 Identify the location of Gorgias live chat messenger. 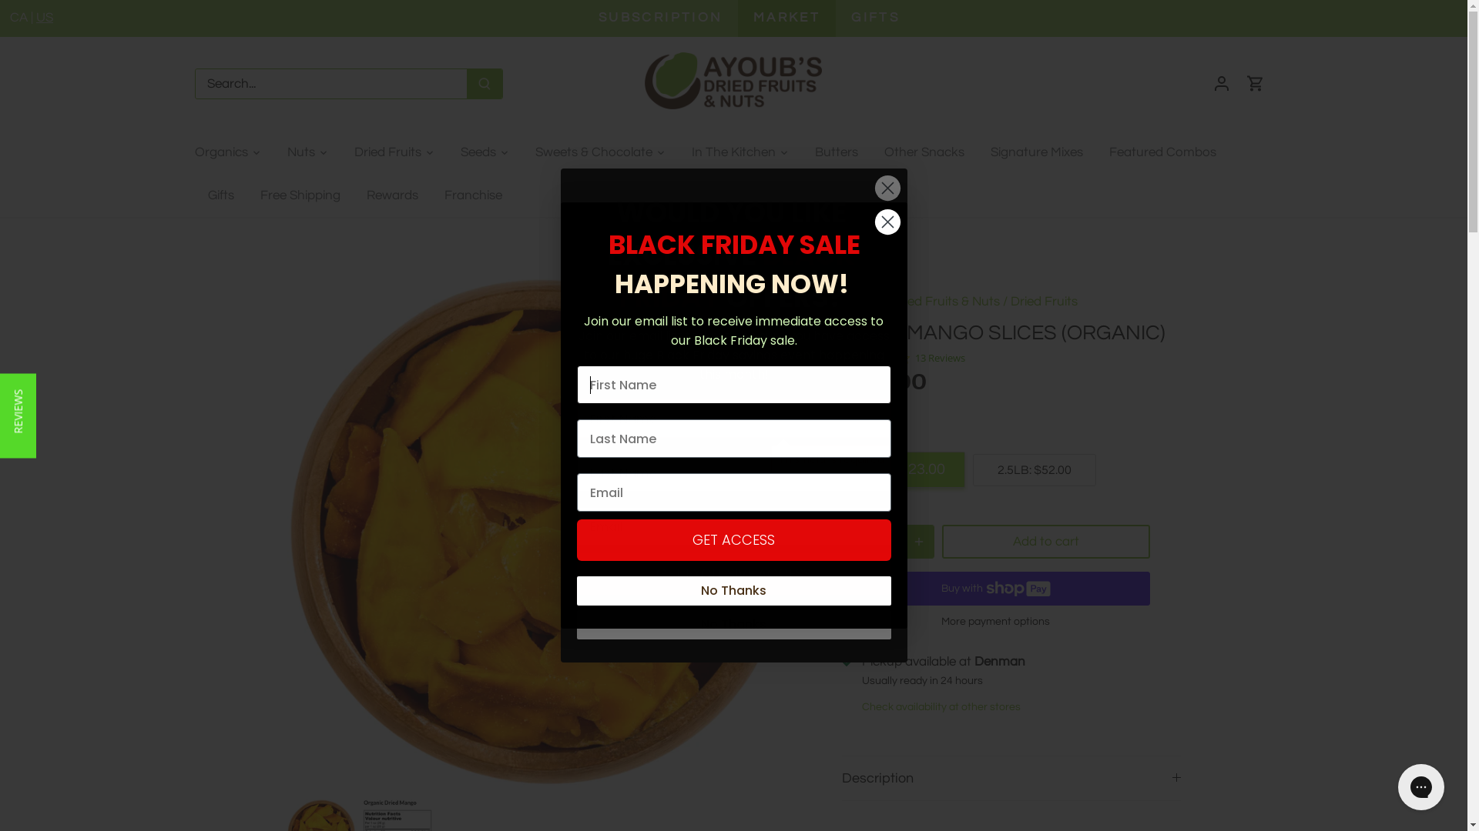
(1421, 787).